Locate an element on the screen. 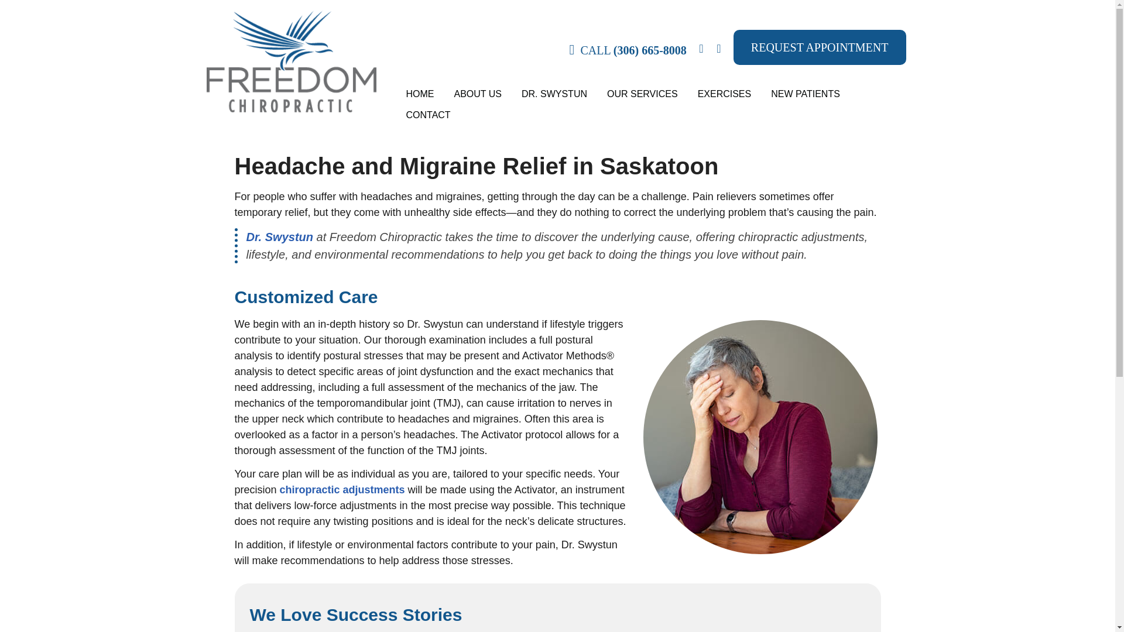  Facebook Social Button is located at coordinates (719, 50).